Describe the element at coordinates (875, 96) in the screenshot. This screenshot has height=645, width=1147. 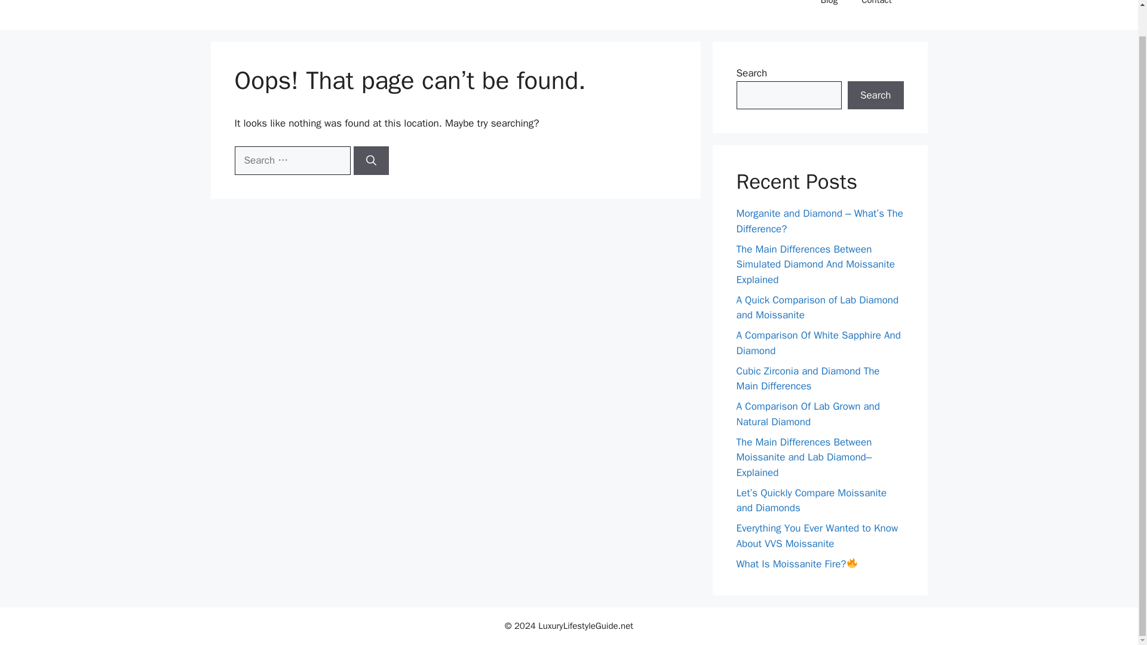
I see `Search` at that location.